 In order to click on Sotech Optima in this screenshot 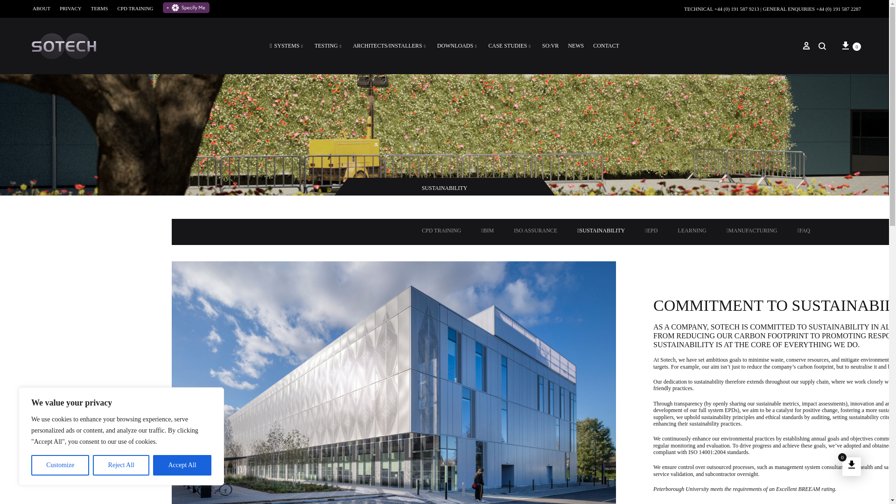, I will do `click(35, 70)`.